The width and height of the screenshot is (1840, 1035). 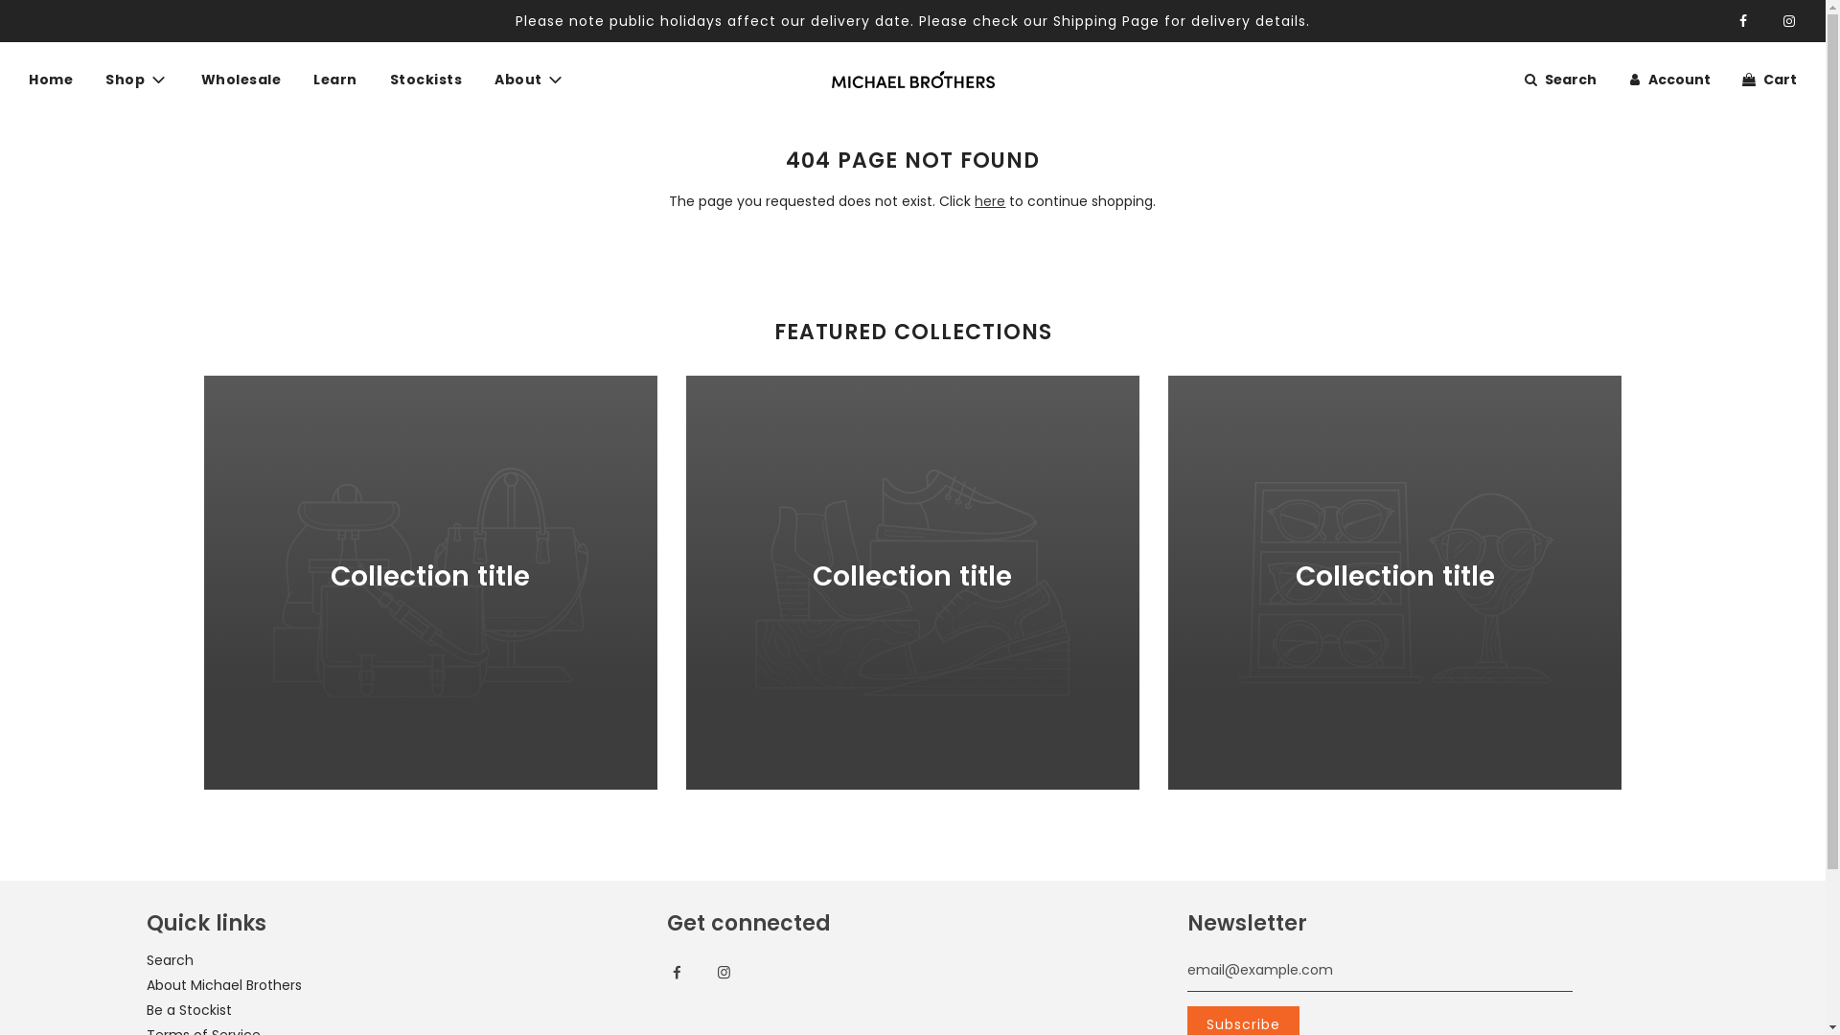 I want to click on Stockists, so click(x=426, y=80).